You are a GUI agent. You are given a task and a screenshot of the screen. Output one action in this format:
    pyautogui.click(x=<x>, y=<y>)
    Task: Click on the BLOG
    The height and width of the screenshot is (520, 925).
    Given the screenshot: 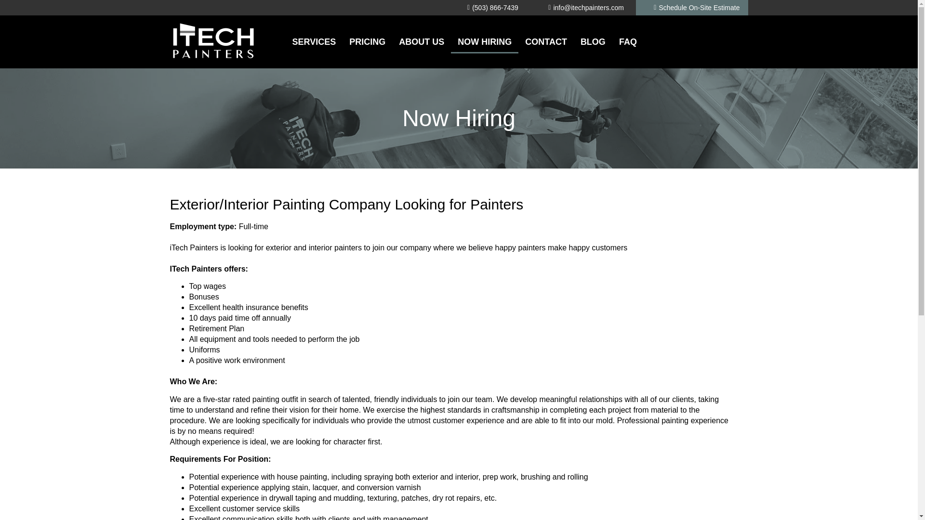 What is the action you would take?
    pyautogui.click(x=593, y=41)
    